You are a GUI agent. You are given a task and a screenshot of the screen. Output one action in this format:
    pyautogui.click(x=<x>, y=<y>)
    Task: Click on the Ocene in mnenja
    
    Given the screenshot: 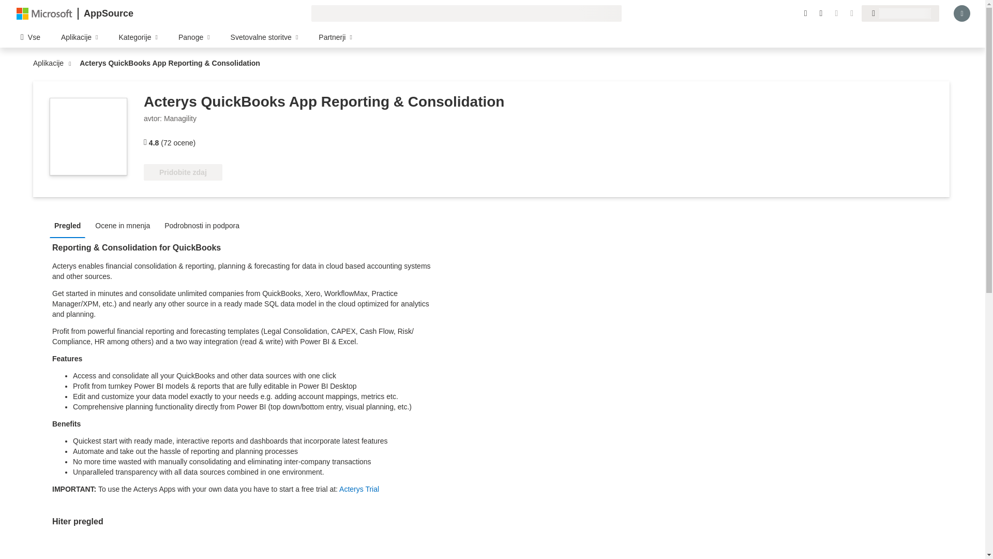 What is the action you would take?
    pyautogui.click(x=125, y=225)
    